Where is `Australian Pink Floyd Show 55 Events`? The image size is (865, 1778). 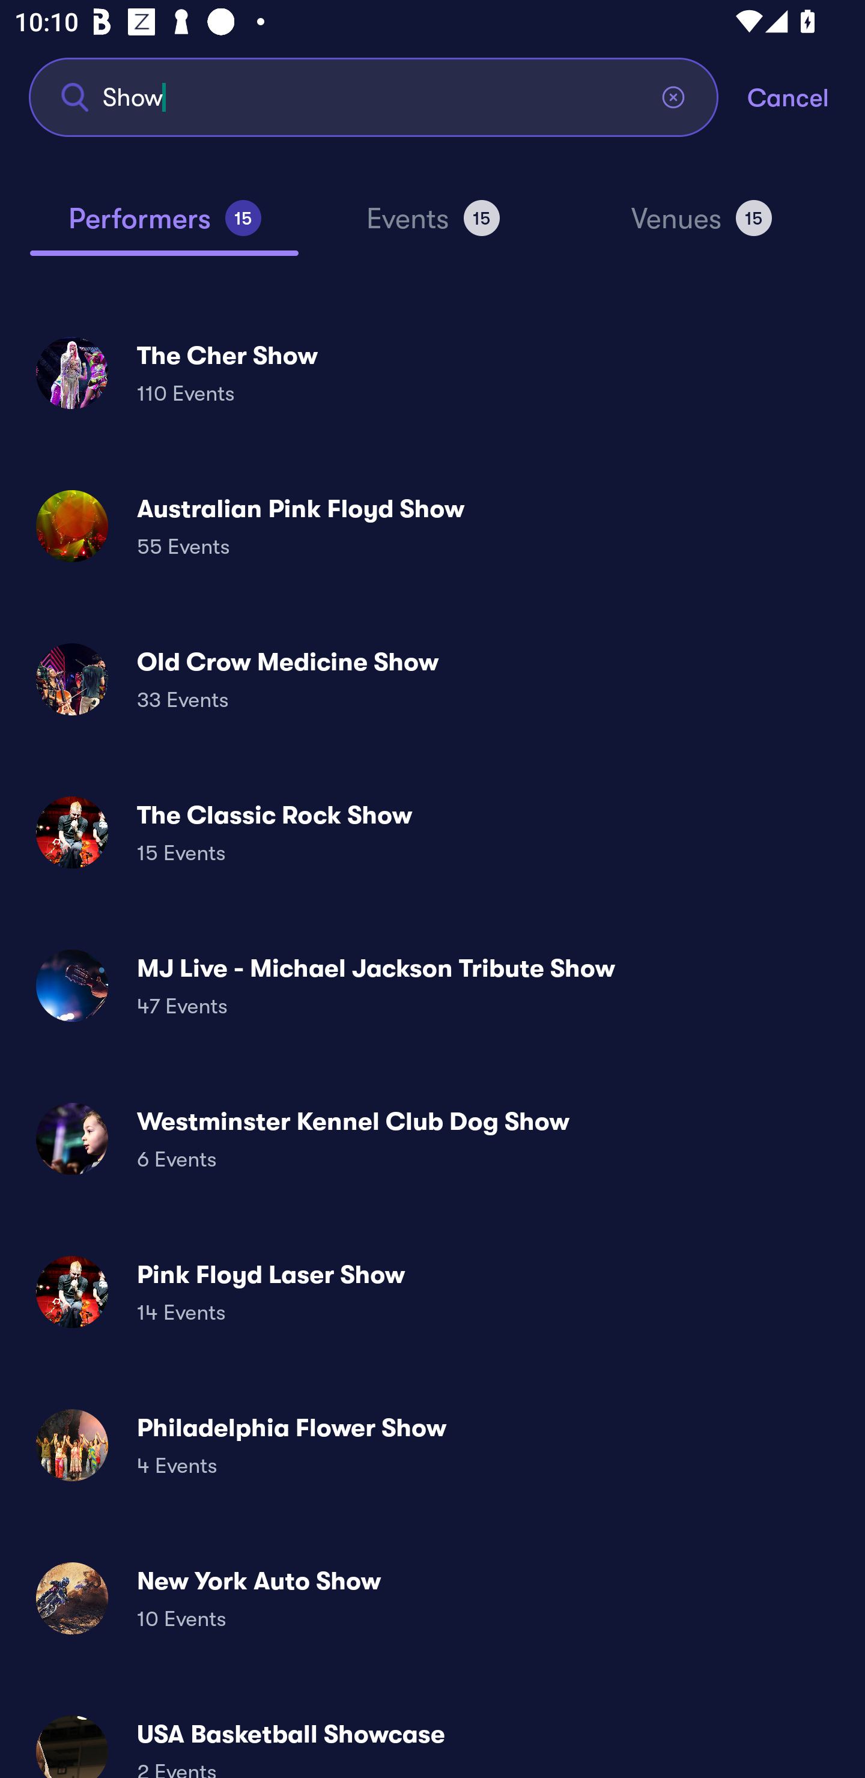
Australian Pink Floyd Show 55 Events is located at coordinates (432, 526).